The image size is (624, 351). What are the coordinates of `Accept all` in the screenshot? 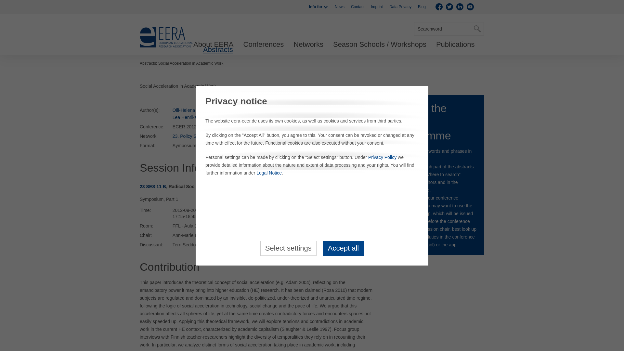 It's located at (343, 248).